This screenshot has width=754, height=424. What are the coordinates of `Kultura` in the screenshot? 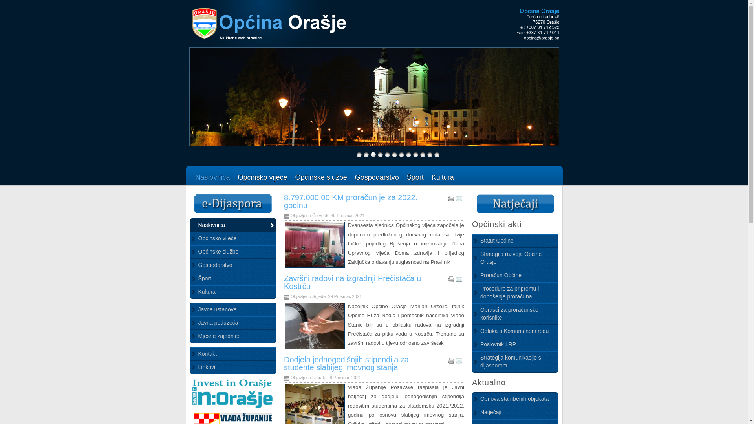 It's located at (443, 177).